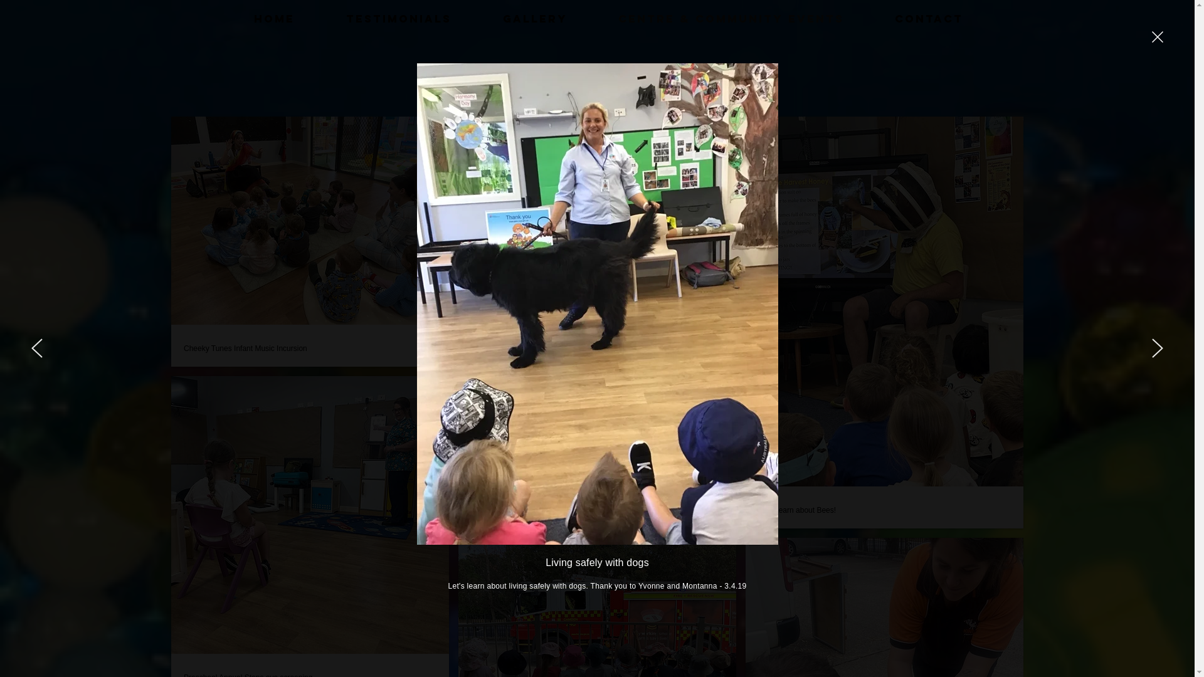 The height and width of the screenshot is (677, 1204). Describe the element at coordinates (929, 19) in the screenshot. I see `CONTACT` at that location.